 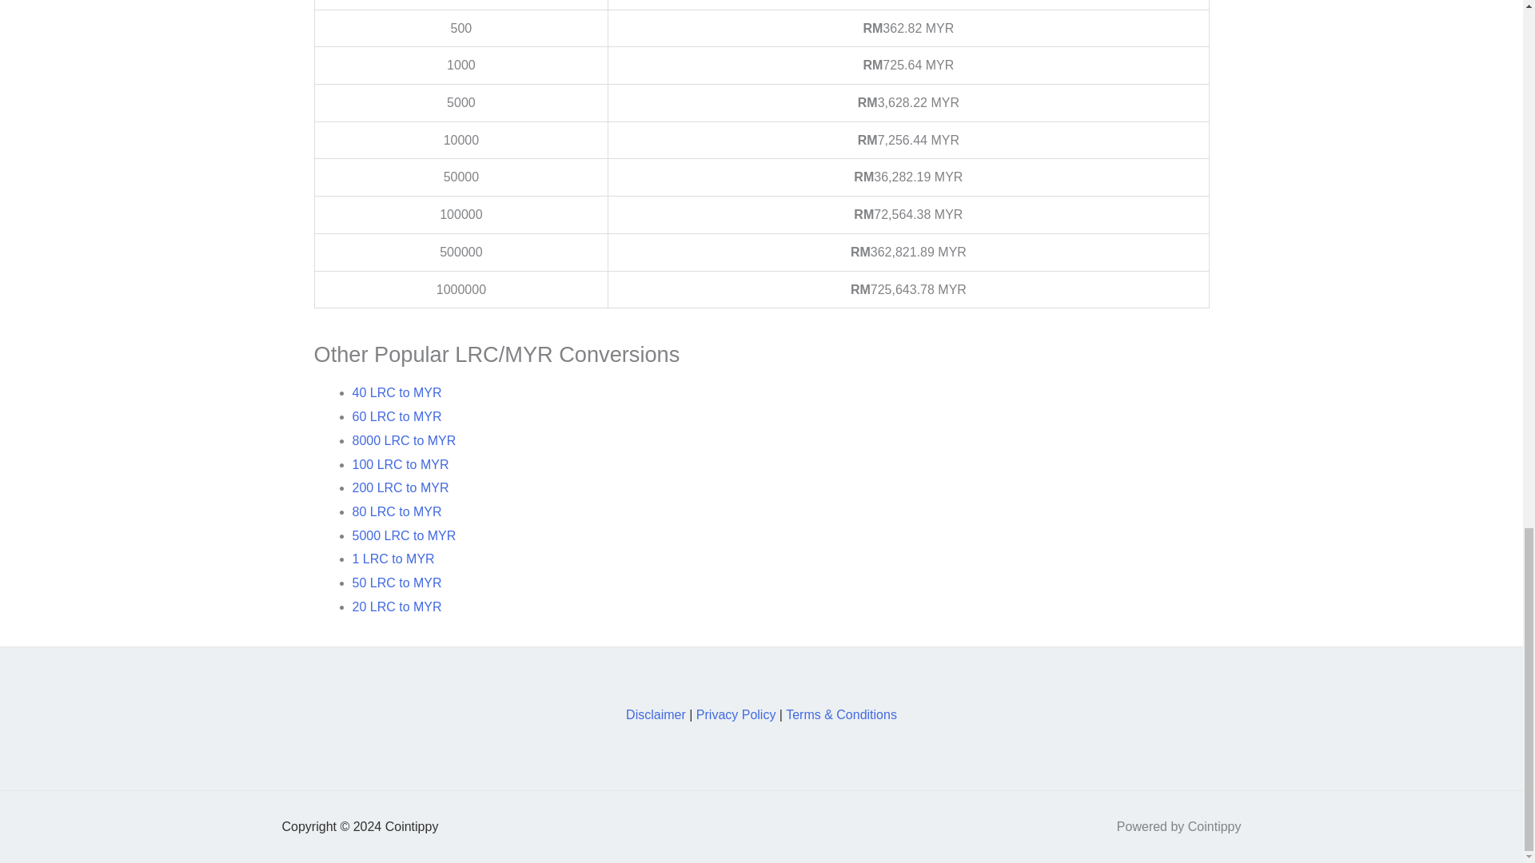 I want to click on 60 LRC to MYR, so click(x=397, y=417).